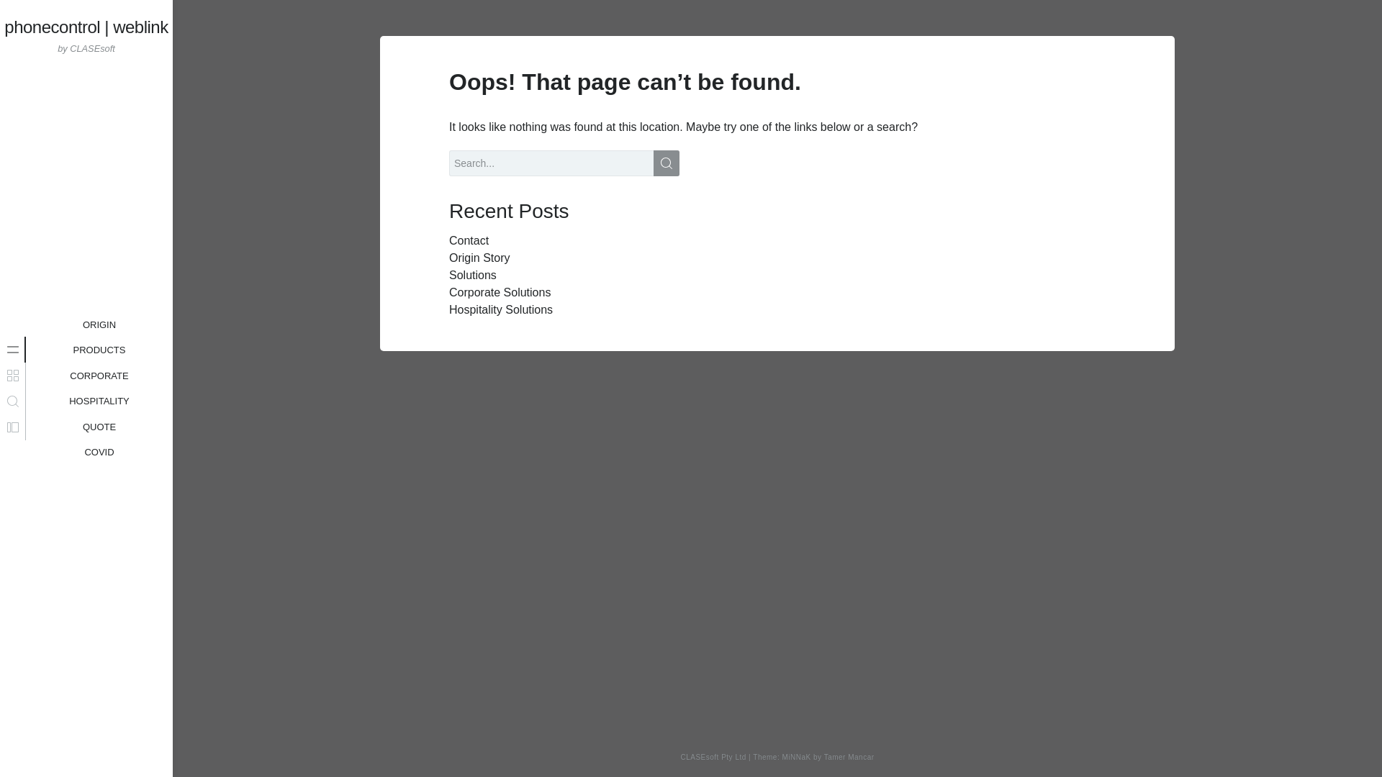 Image resolution: width=1382 pixels, height=777 pixels. What do you see at coordinates (99, 388) in the screenshot?
I see `CORPORATE` at bounding box center [99, 388].